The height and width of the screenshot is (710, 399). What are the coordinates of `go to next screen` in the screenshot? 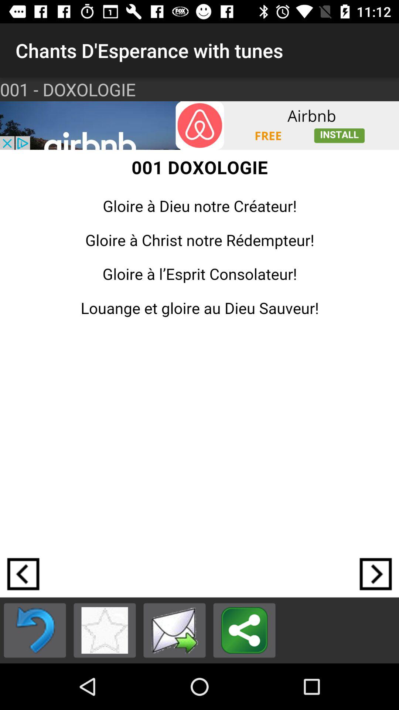 It's located at (376, 574).